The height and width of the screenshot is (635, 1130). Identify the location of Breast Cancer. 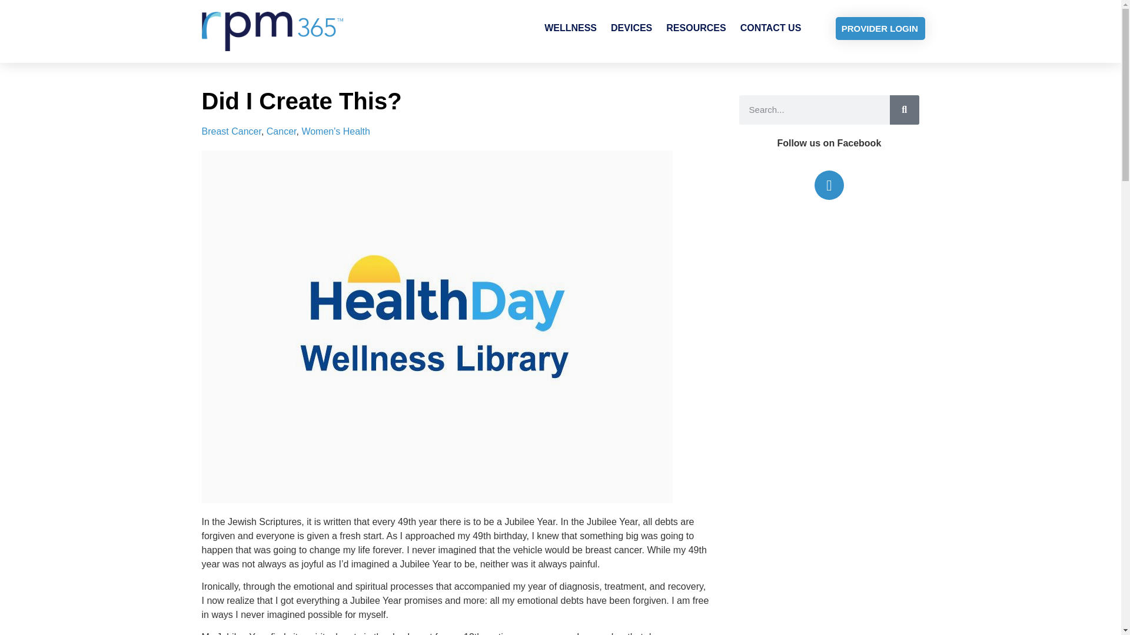
(231, 131).